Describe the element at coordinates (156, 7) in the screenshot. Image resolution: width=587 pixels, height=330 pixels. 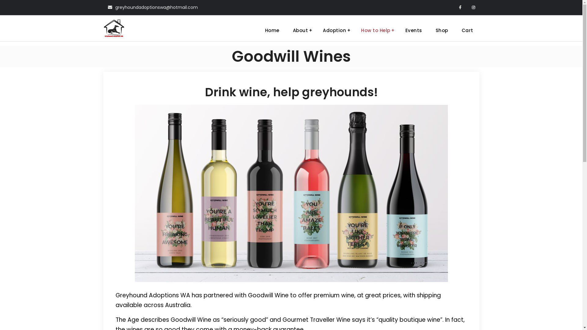
I see `greyhoundadoptionswa@hotmail.com` at that location.